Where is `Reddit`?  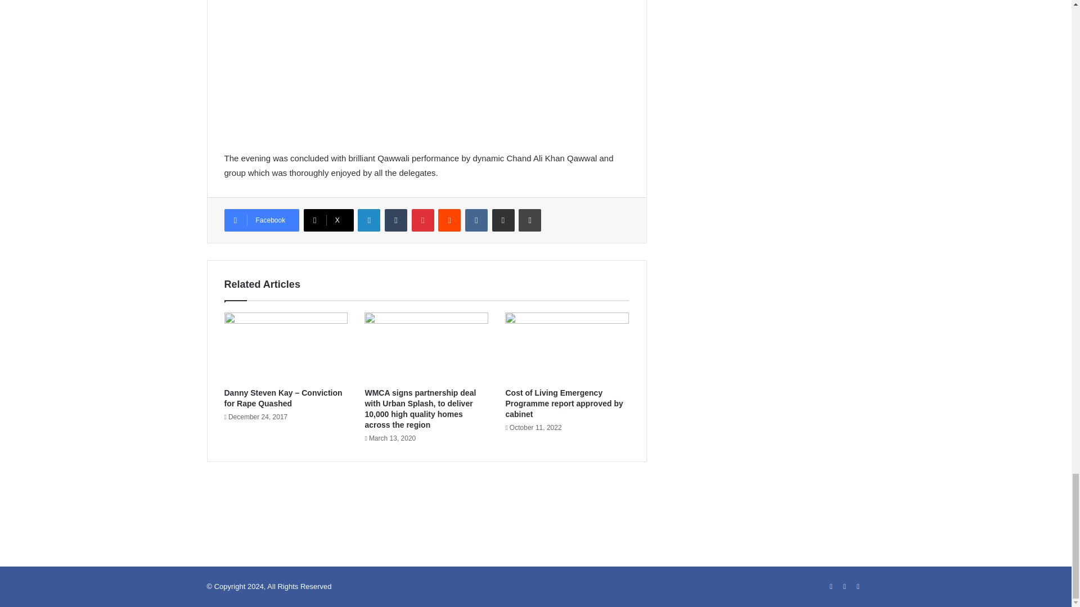 Reddit is located at coordinates (449, 220).